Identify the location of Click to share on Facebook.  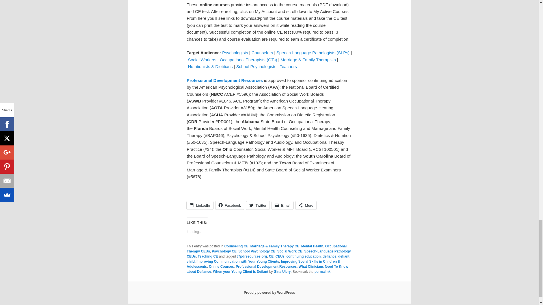
(230, 205).